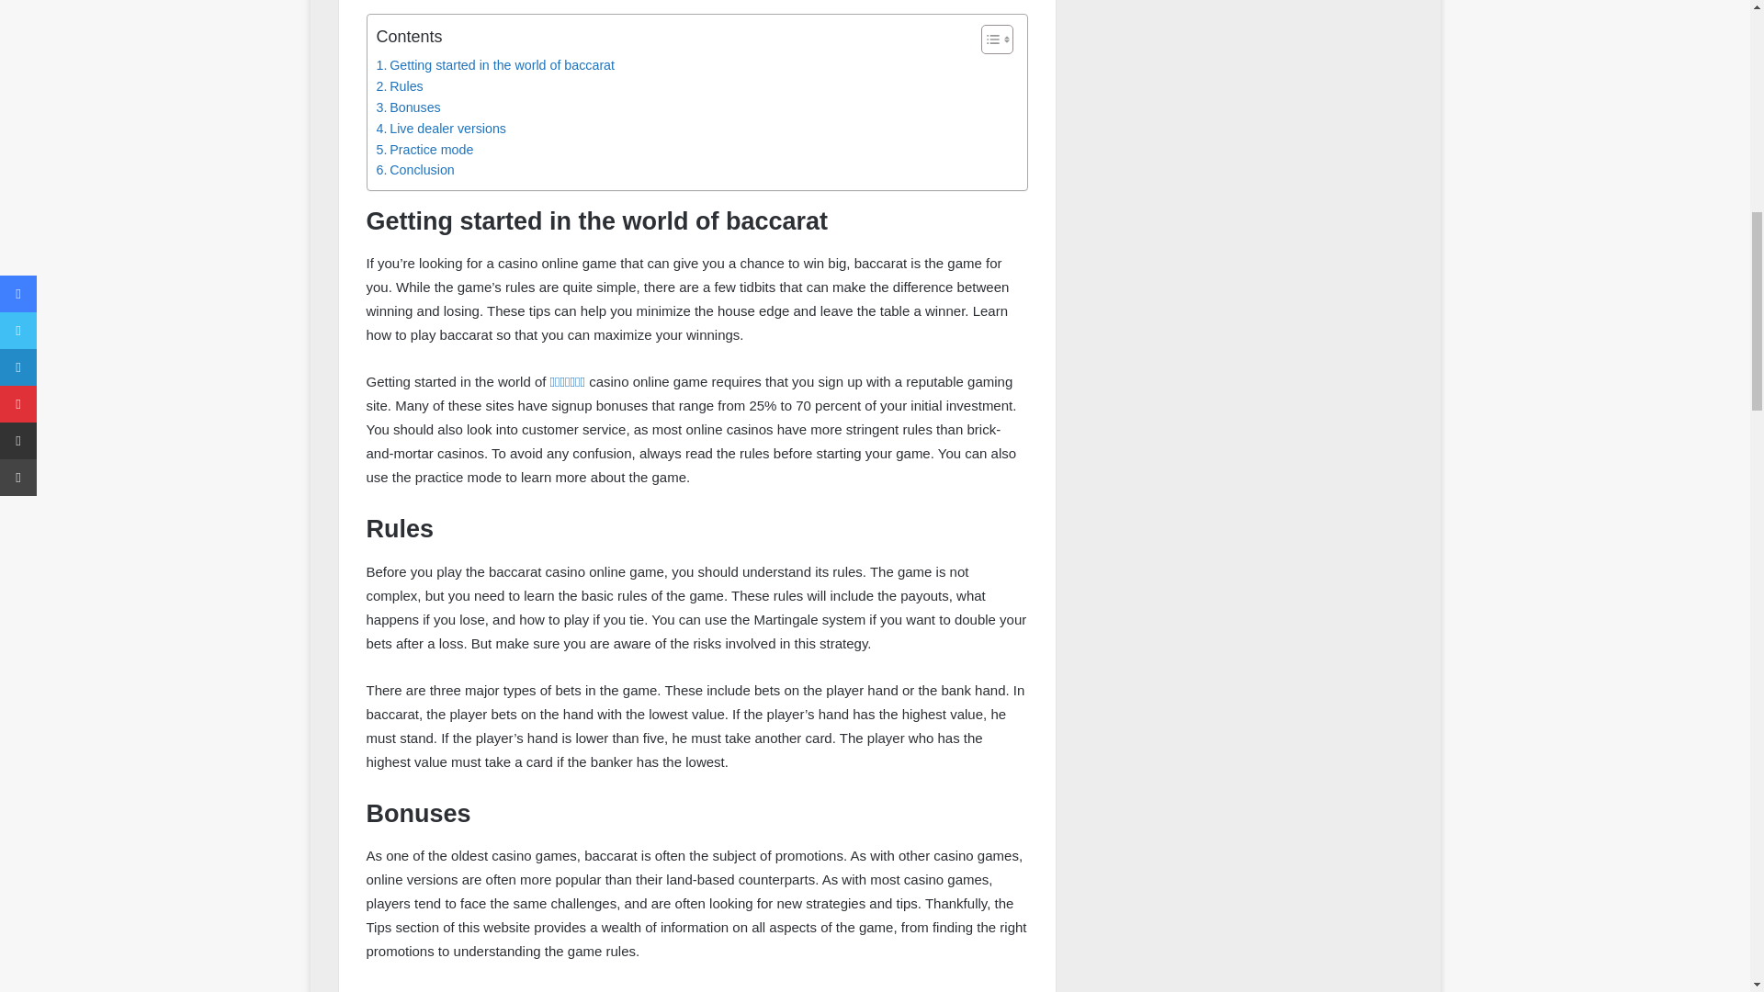  I want to click on Conclusion, so click(415, 169).